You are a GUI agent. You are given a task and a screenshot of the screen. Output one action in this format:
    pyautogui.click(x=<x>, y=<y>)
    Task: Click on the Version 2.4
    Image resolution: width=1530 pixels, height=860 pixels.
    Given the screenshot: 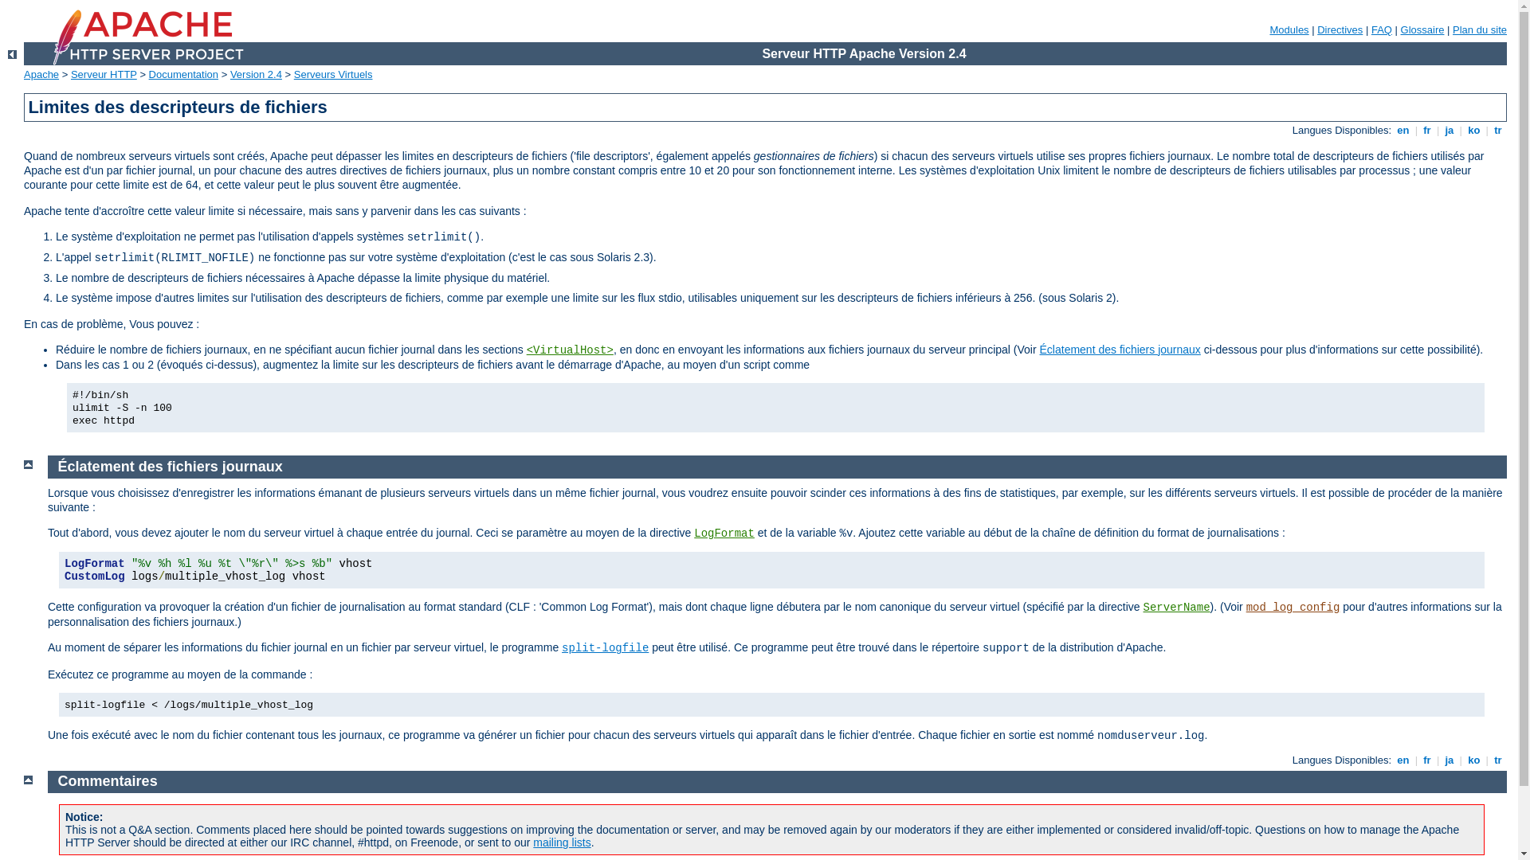 What is the action you would take?
    pyautogui.click(x=257, y=75)
    